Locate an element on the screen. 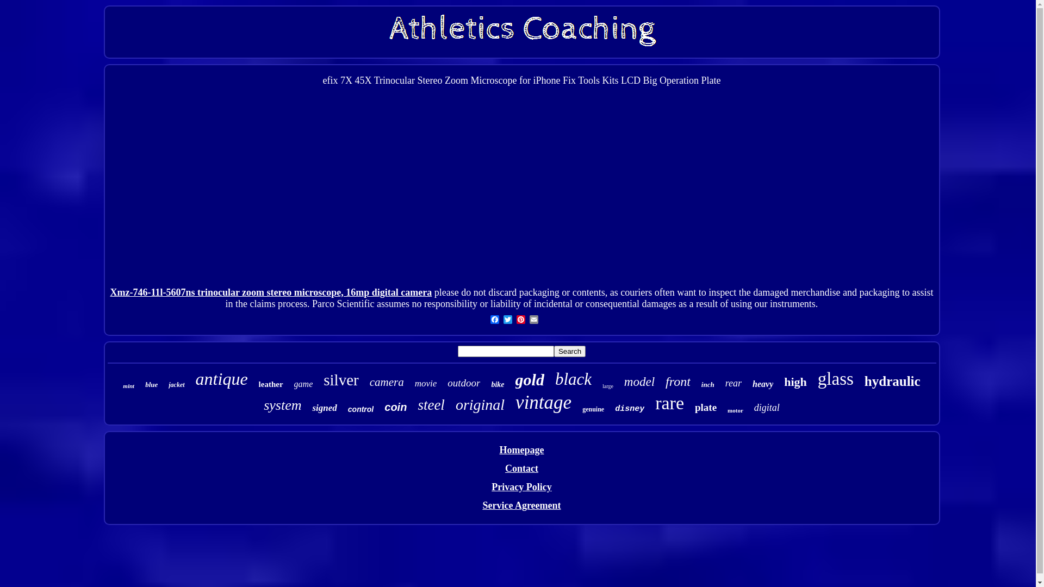 The width and height of the screenshot is (1044, 587). movie is located at coordinates (426, 384).